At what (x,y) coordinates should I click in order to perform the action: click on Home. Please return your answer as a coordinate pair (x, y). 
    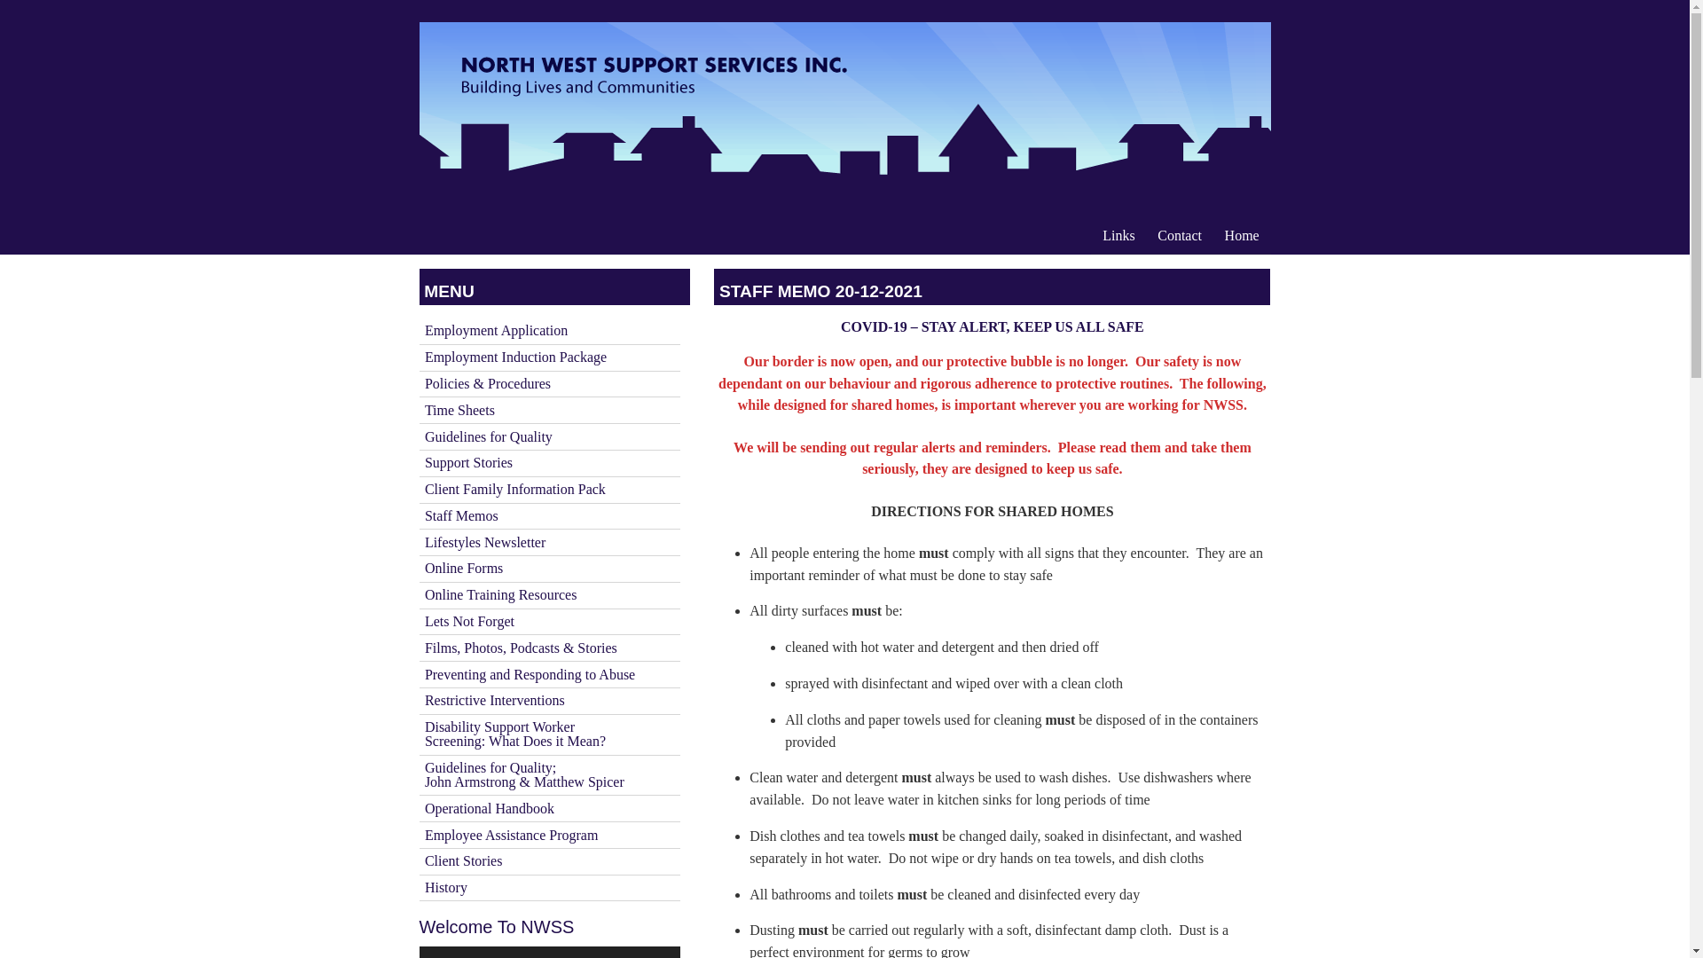
    Looking at the image, I should click on (1242, 236).